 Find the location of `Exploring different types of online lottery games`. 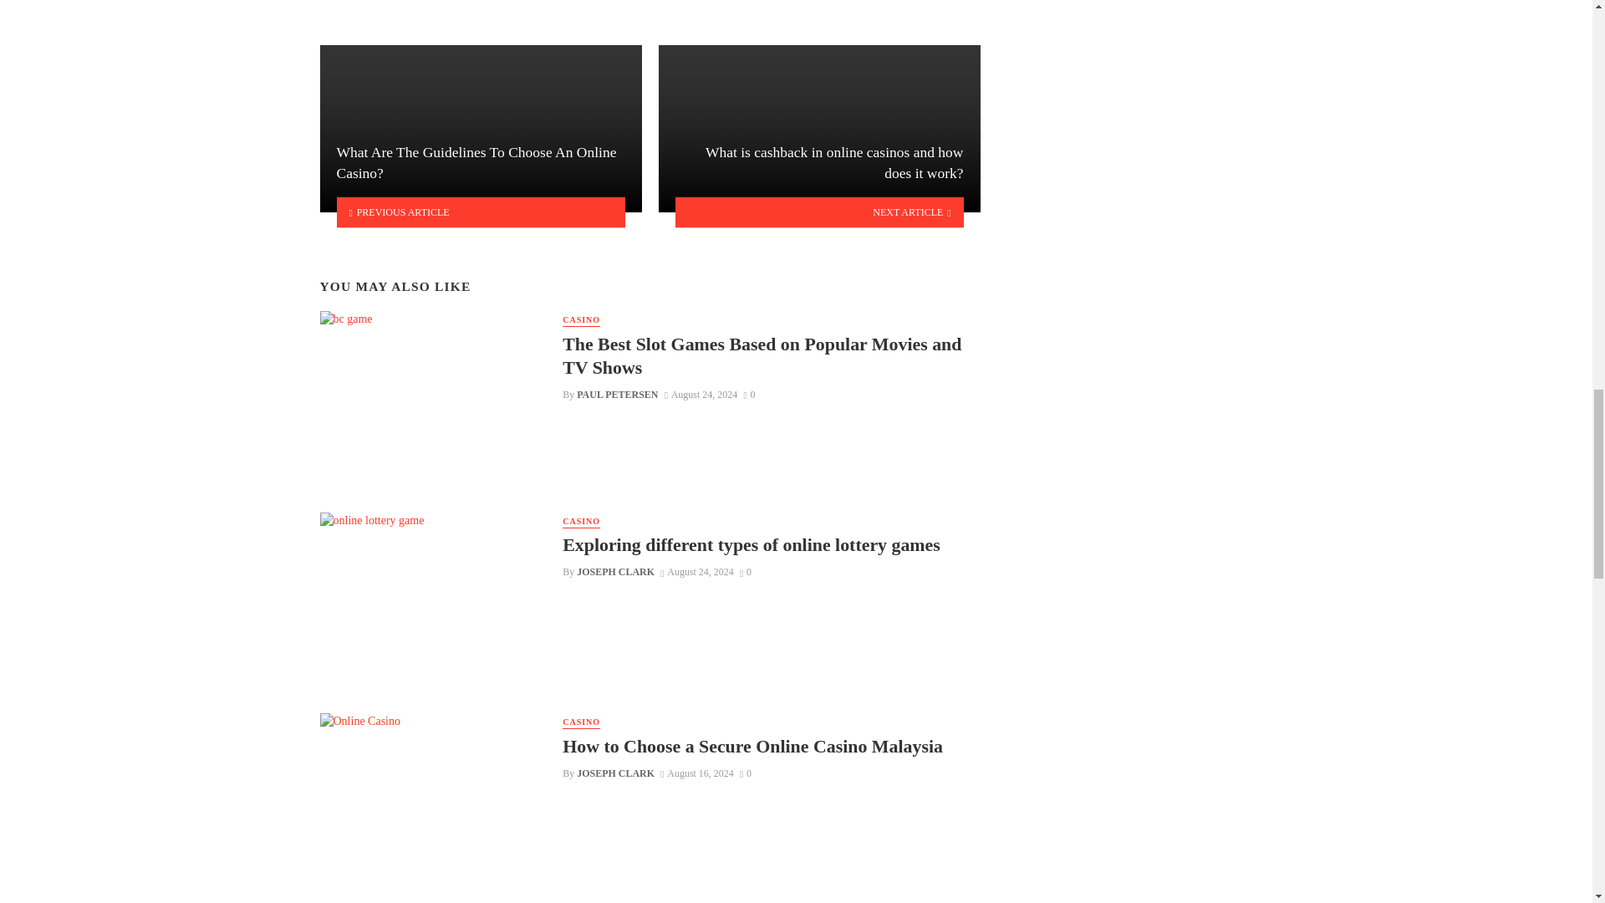

Exploring different types of online lottery games is located at coordinates (752, 545).